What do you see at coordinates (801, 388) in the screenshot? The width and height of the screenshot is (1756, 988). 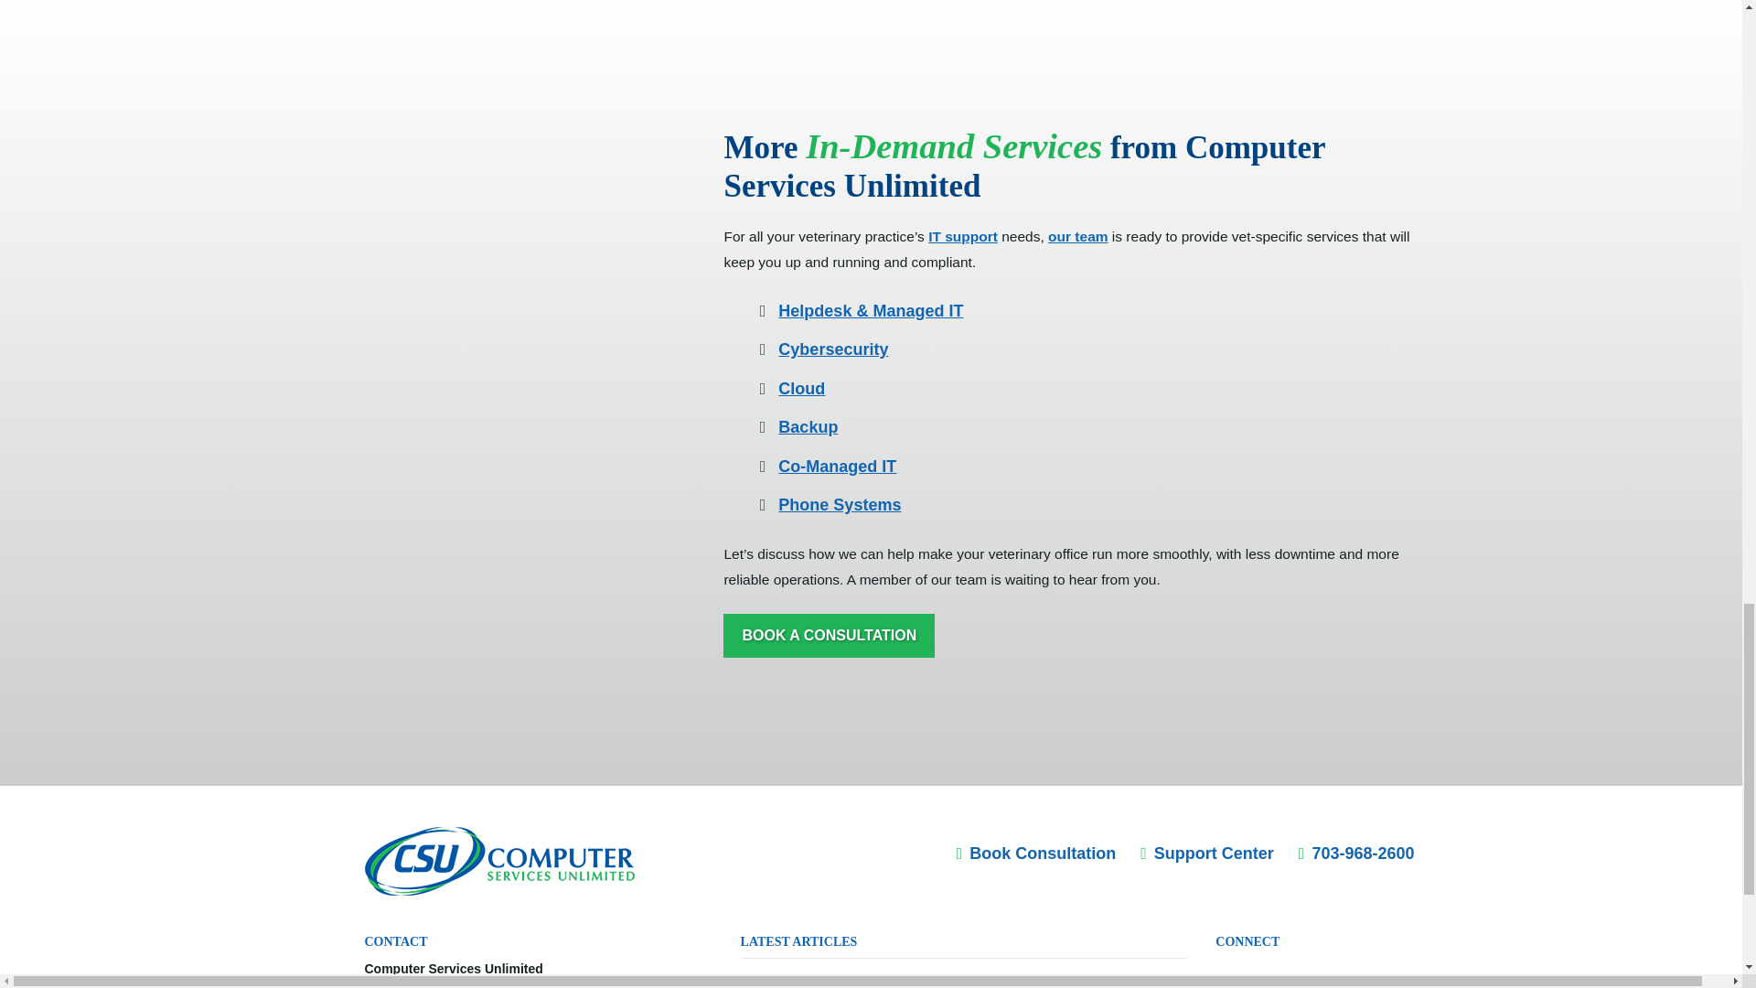 I see `Cloud` at bounding box center [801, 388].